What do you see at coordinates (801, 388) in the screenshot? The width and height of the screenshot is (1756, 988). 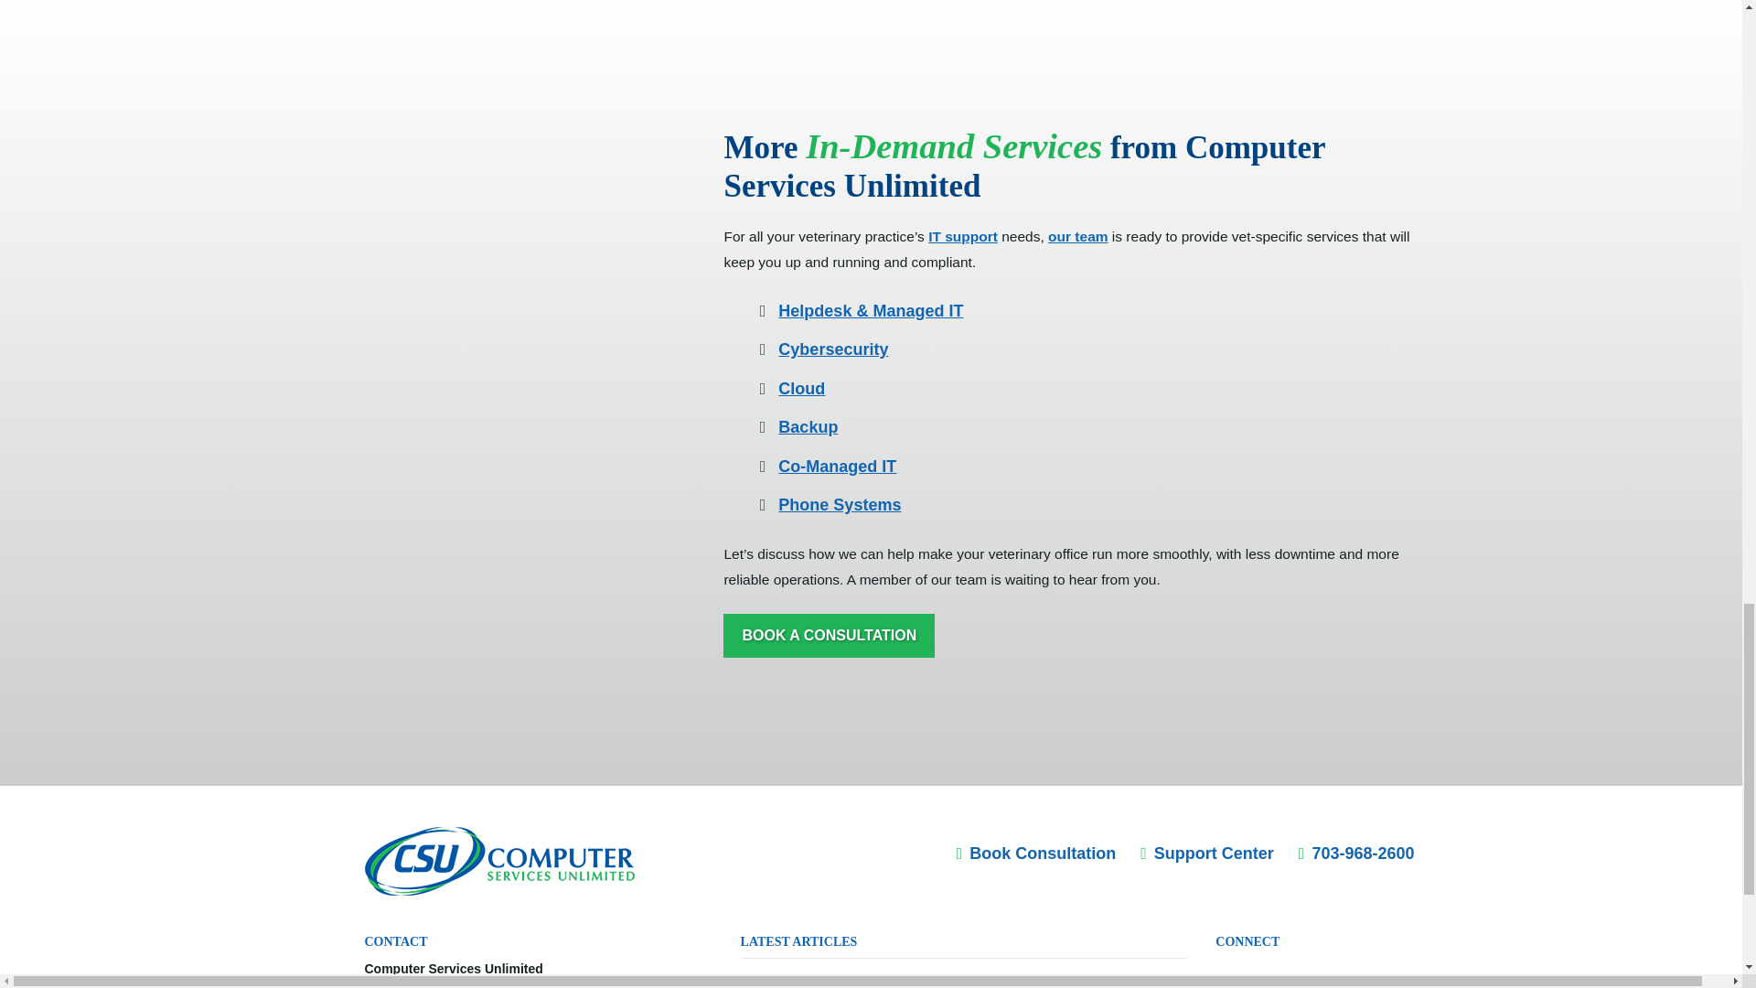 I see `Cloud` at bounding box center [801, 388].